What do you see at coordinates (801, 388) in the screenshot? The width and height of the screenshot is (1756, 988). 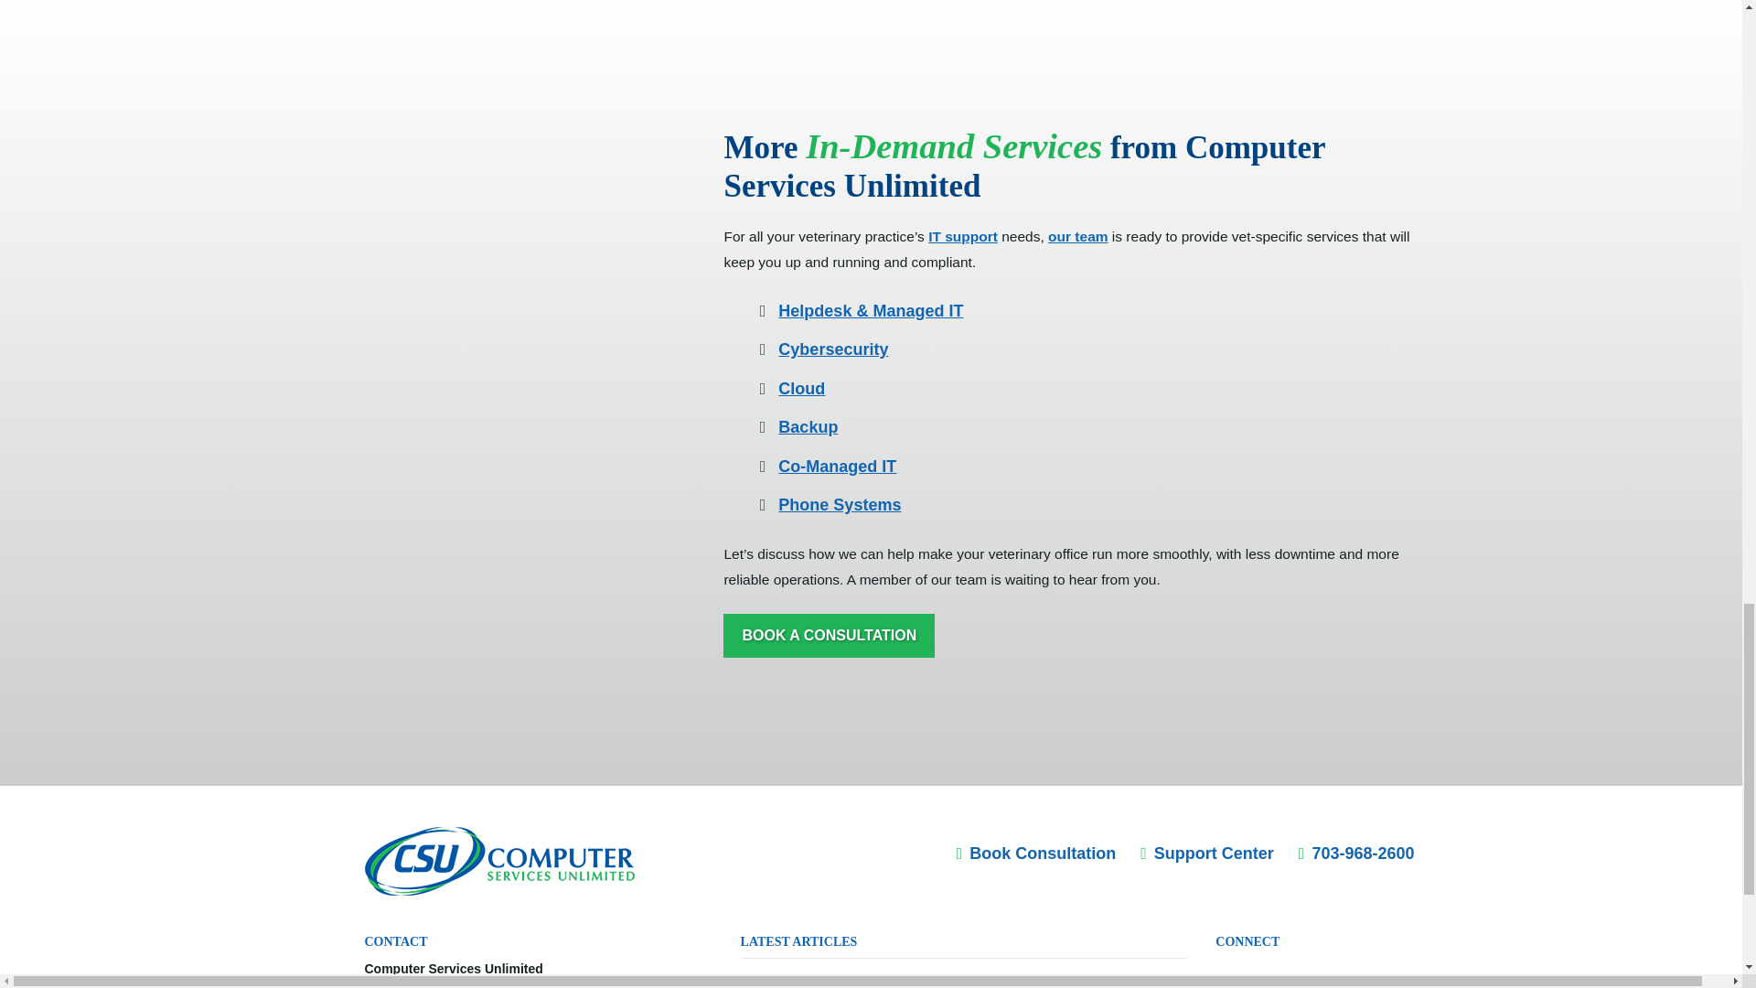 I see `Cloud` at bounding box center [801, 388].